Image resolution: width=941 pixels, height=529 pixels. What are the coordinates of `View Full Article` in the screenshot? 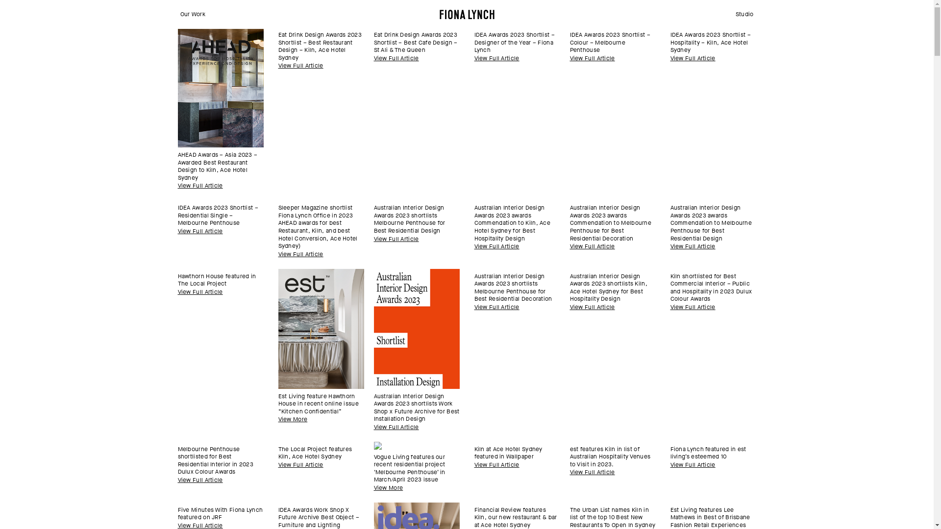 It's located at (396, 59).